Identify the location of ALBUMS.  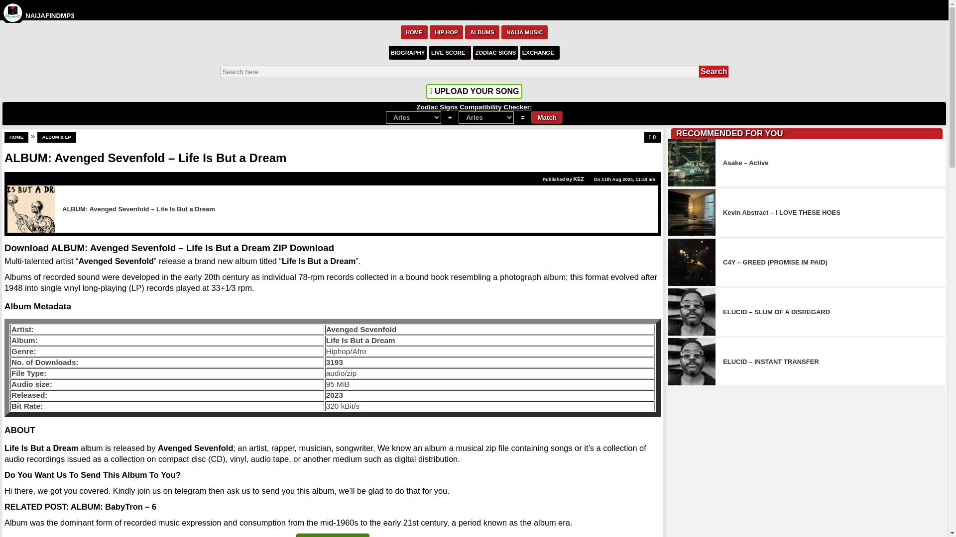
(482, 31).